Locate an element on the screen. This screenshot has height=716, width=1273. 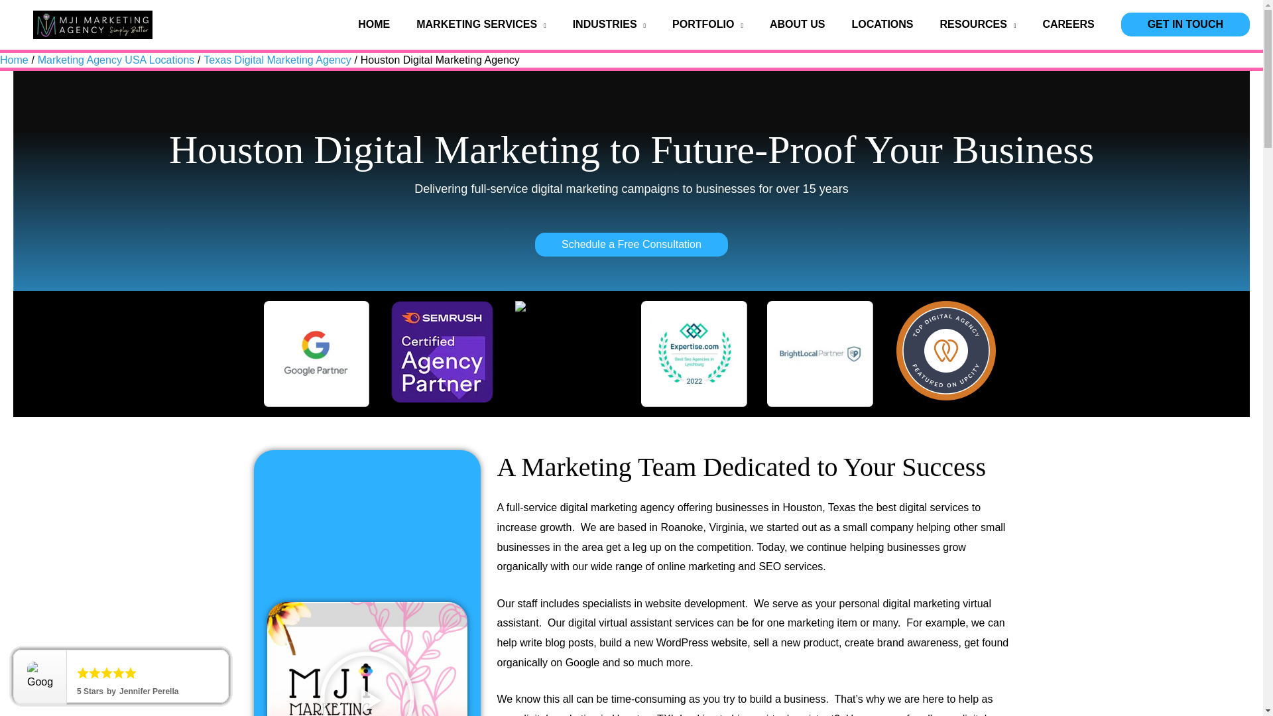
CAREERS is located at coordinates (1067, 25).